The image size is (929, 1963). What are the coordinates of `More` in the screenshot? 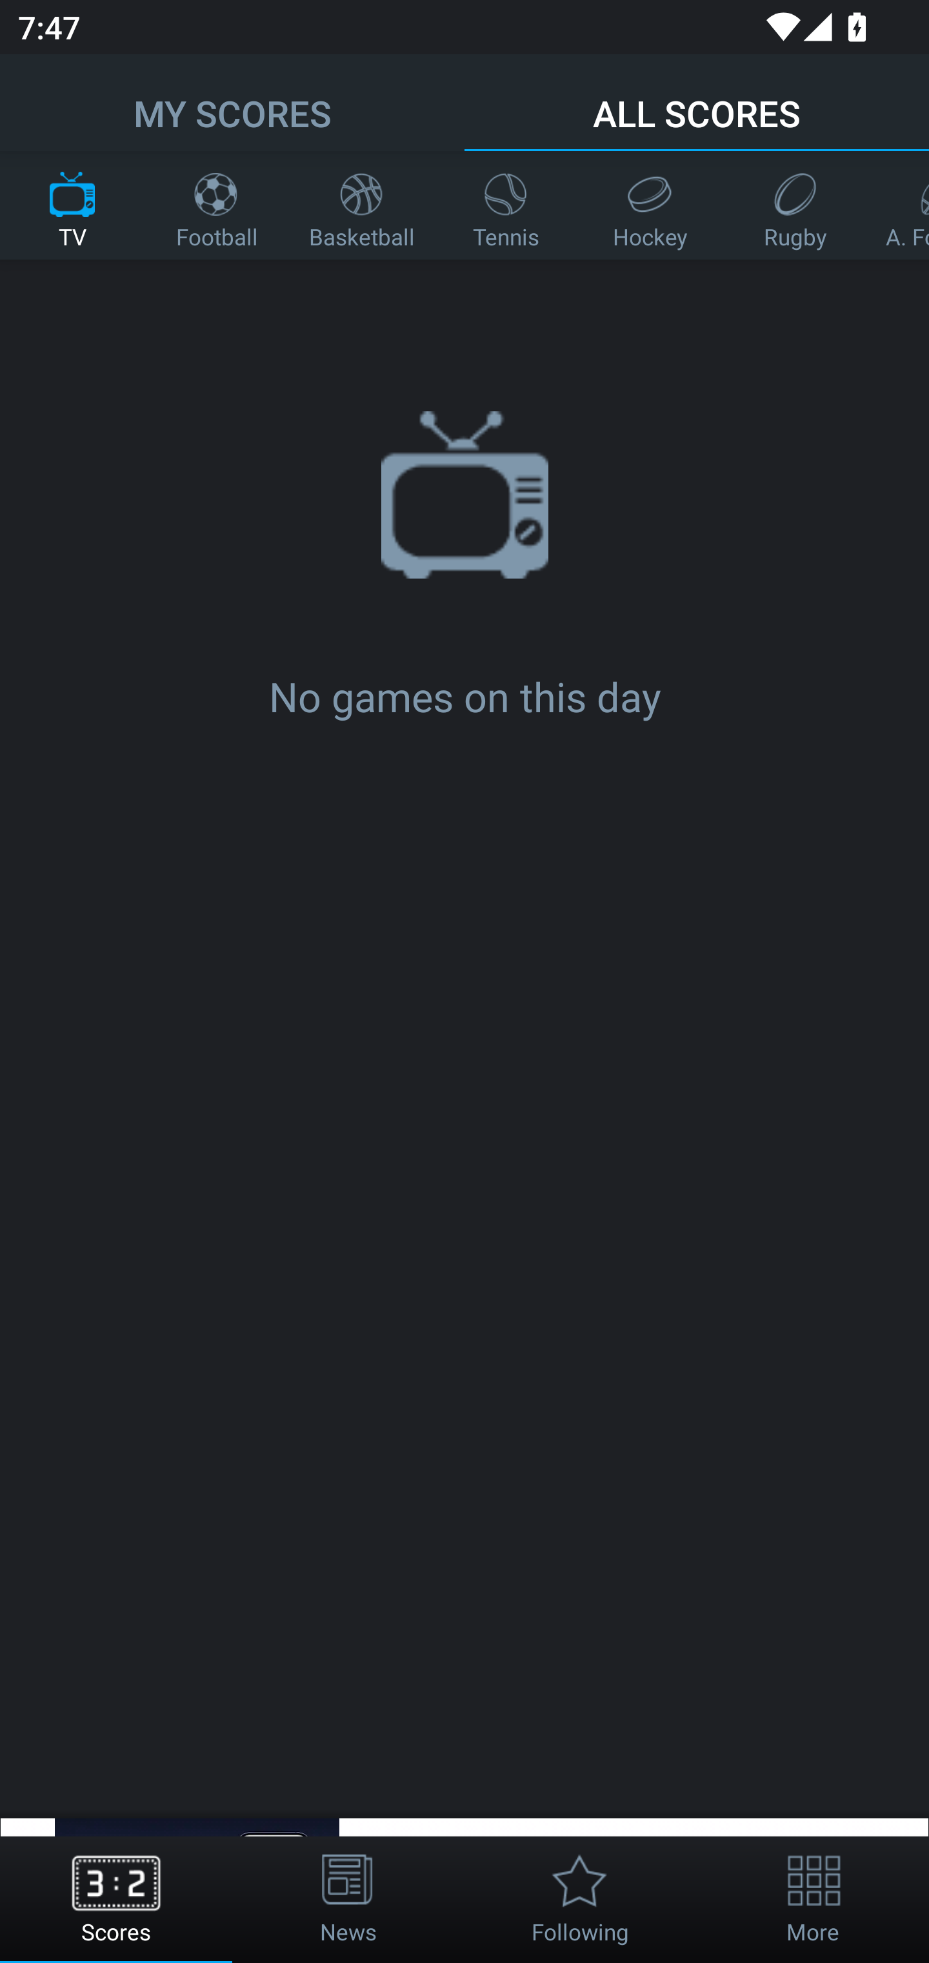 It's located at (813, 1900).